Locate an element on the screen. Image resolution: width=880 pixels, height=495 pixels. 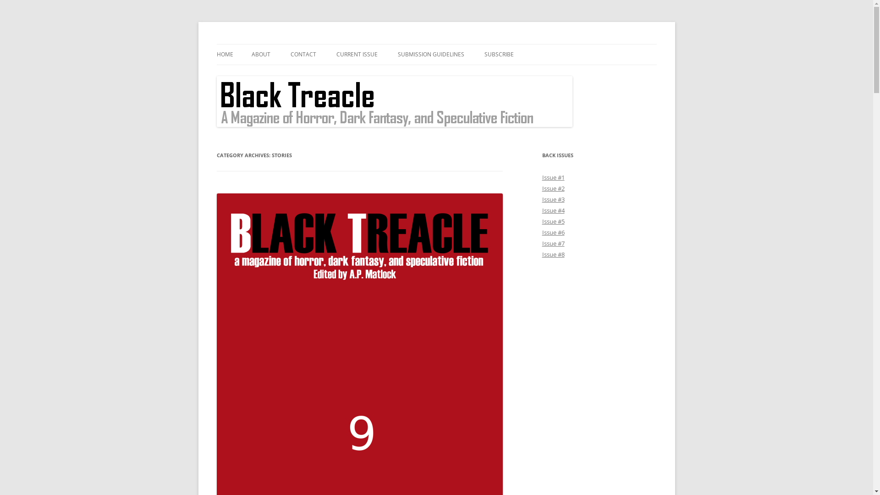
Issue #5 is located at coordinates (553, 221).